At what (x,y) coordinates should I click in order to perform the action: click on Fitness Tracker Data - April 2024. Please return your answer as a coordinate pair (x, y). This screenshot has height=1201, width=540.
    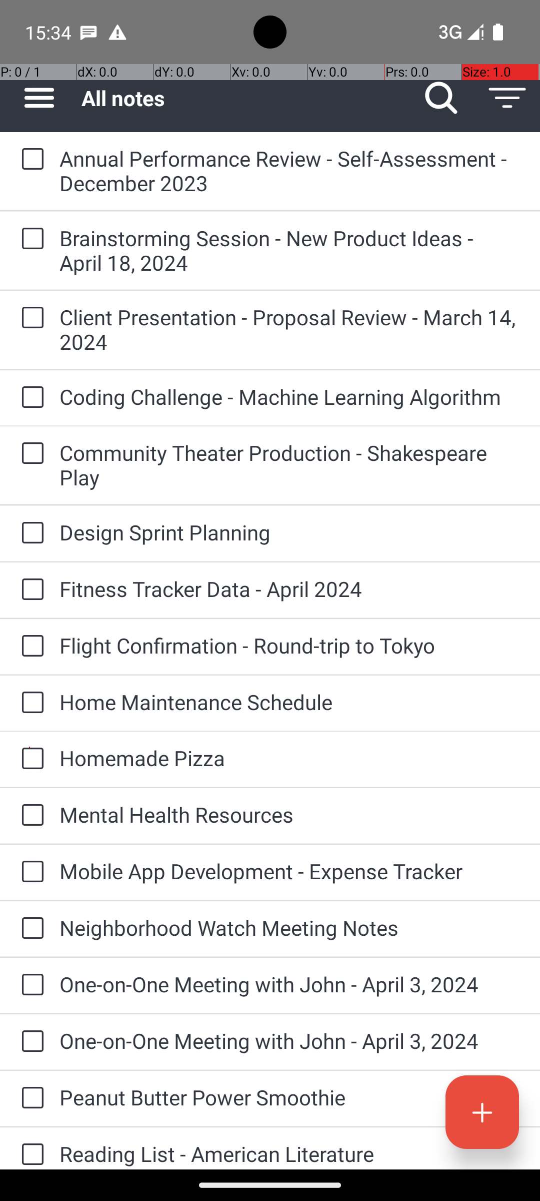
    Looking at the image, I should click on (290, 588).